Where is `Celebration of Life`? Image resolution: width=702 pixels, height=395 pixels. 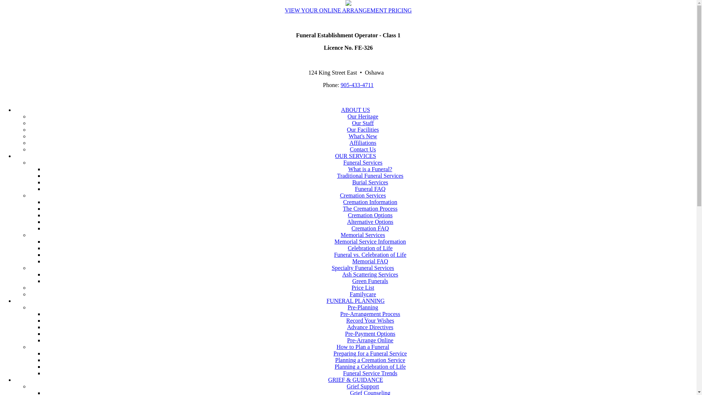
Celebration of Life is located at coordinates (370, 248).